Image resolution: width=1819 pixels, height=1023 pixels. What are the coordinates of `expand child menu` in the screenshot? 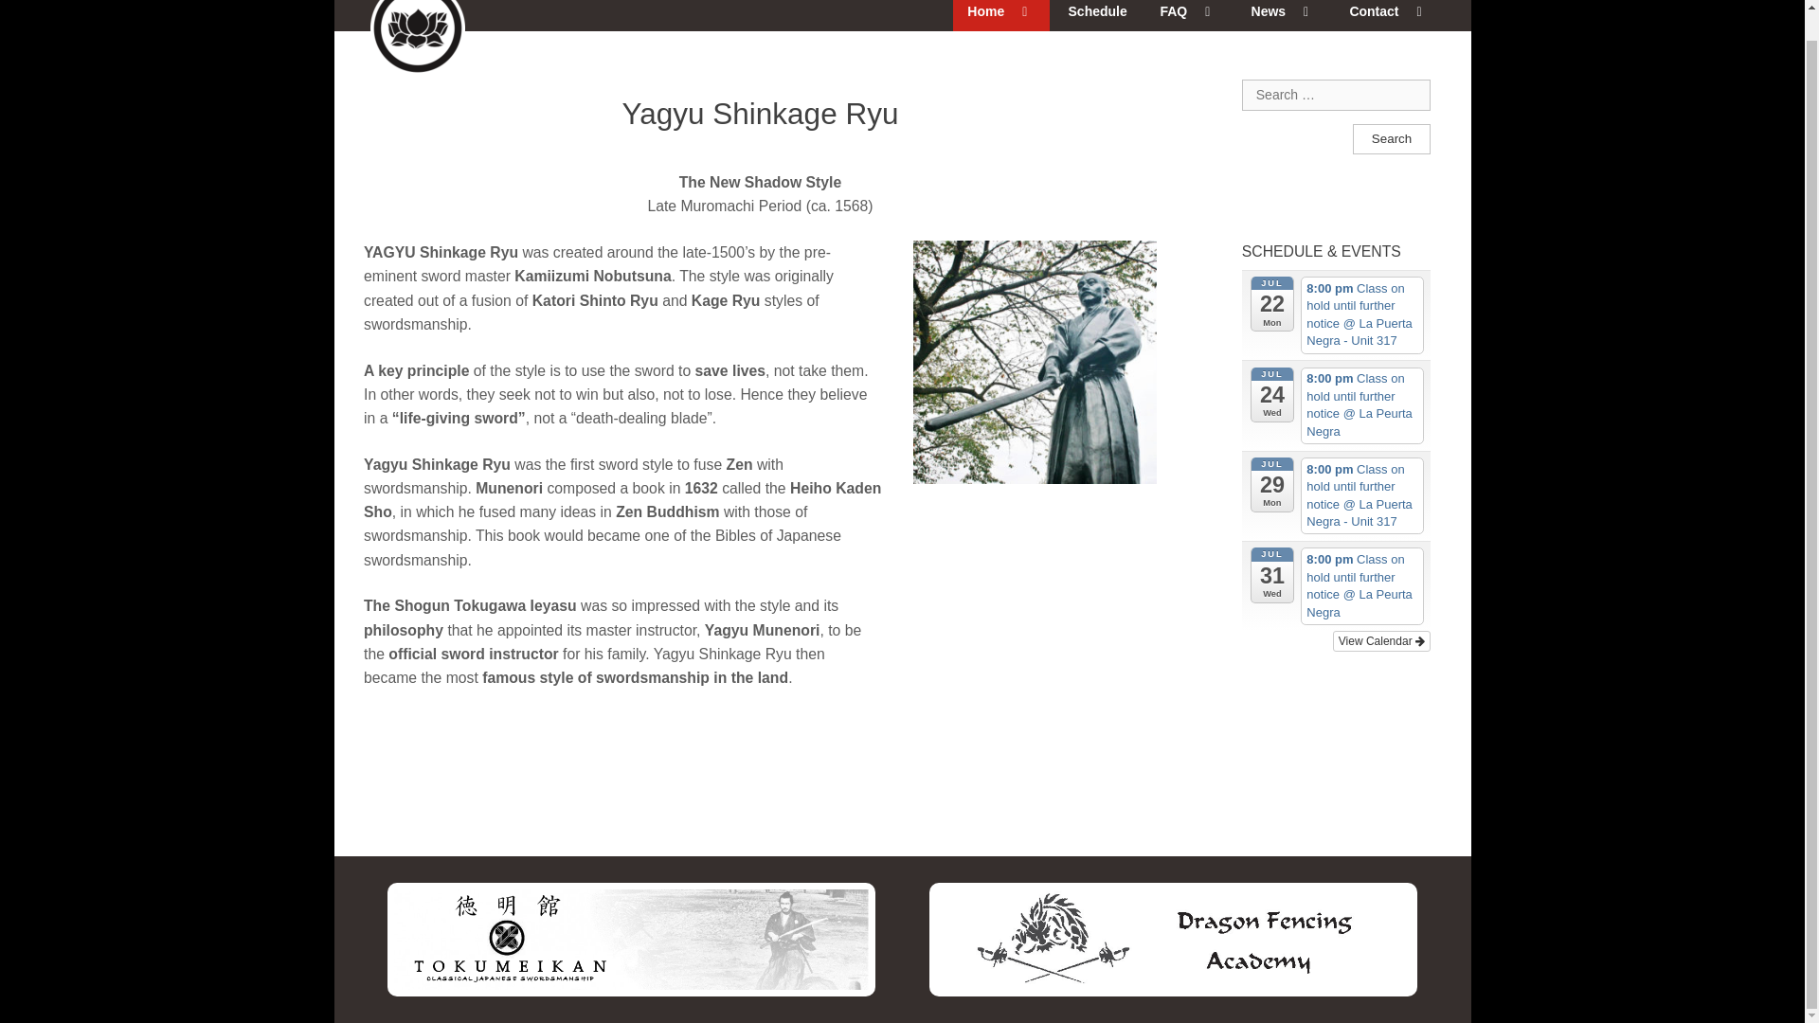 It's located at (1207, 11).